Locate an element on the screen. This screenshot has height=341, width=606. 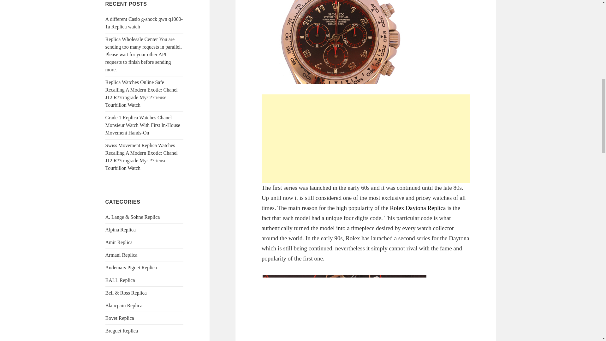
Audemars Piguet Replica is located at coordinates (131, 268).